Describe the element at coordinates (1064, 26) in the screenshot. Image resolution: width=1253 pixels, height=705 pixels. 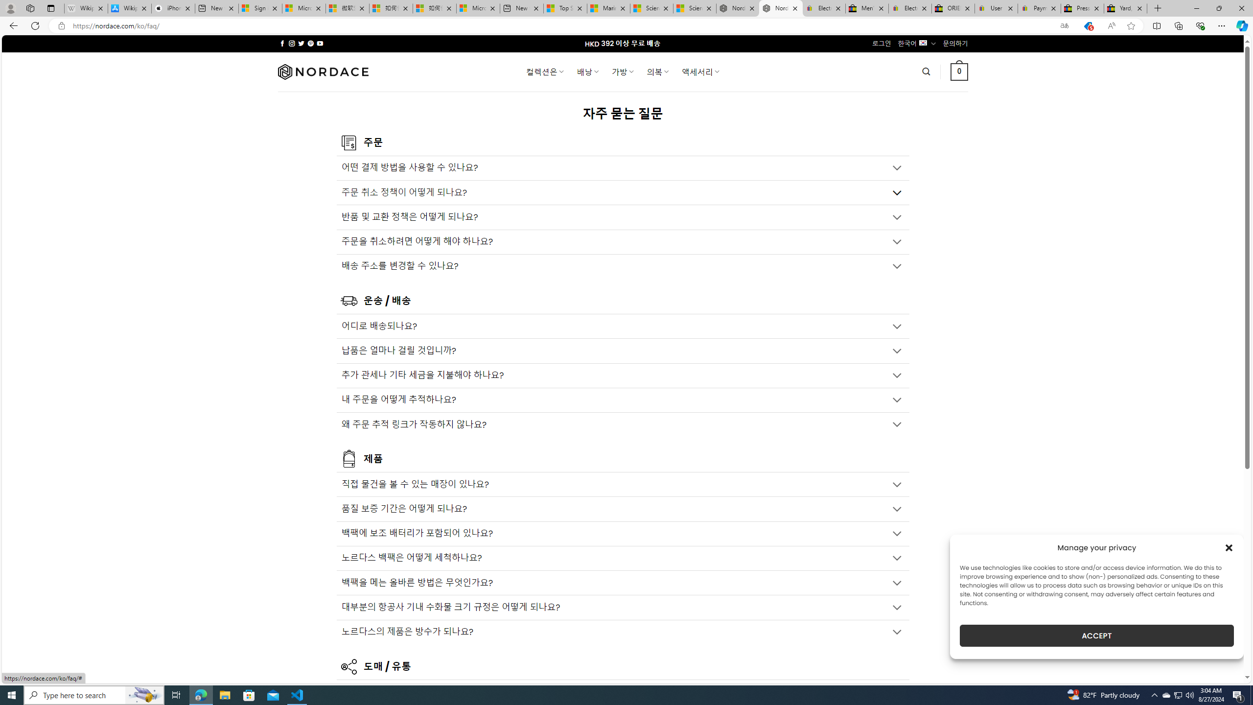
I see `Show translate options` at that location.